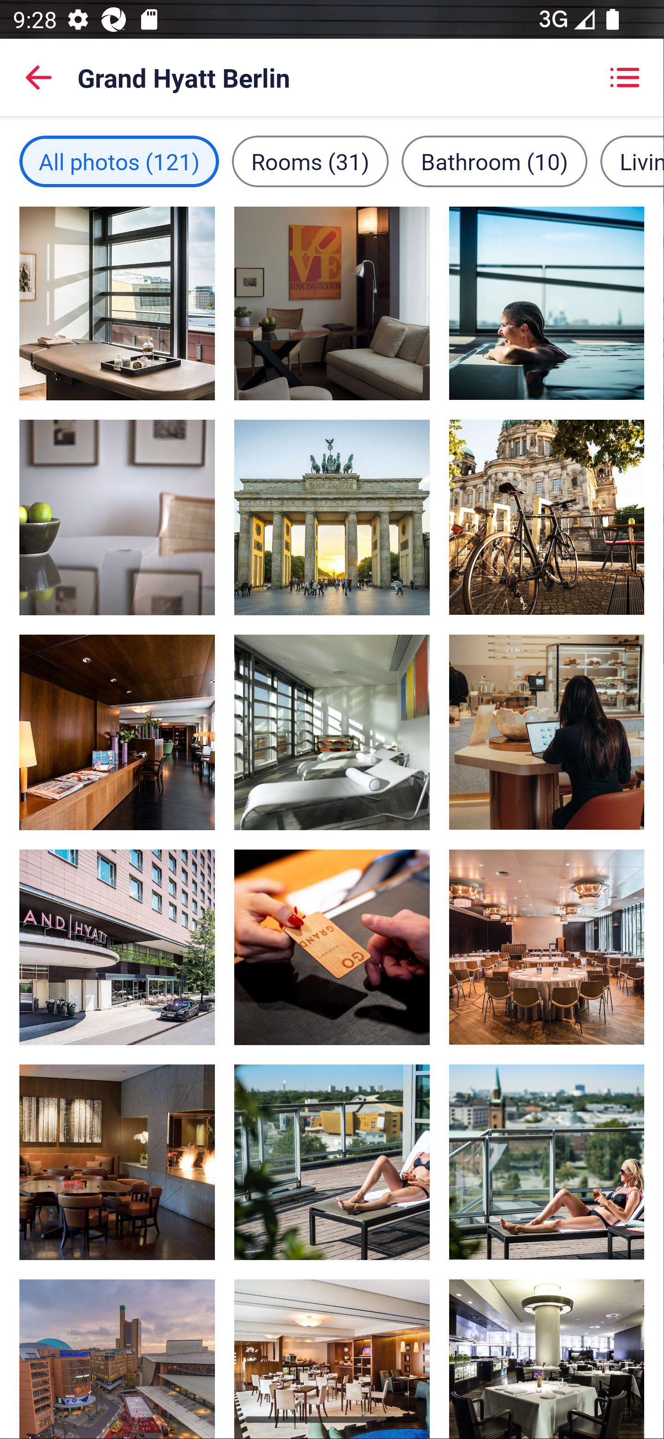 The image size is (664, 1439). What do you see at coordinates (546, 517) in the screenshot?
I see `Bicycling, image` at bounding box center [546, 517].